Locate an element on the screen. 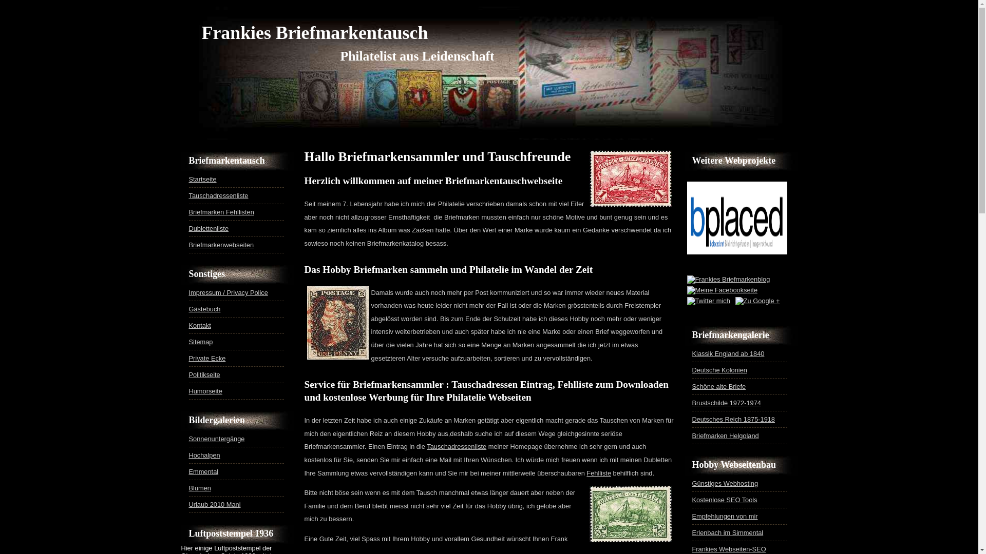 The height and width of the screenshot is (554, 986). Urlaub 2010 Mani is located at coordinates (215, 505).